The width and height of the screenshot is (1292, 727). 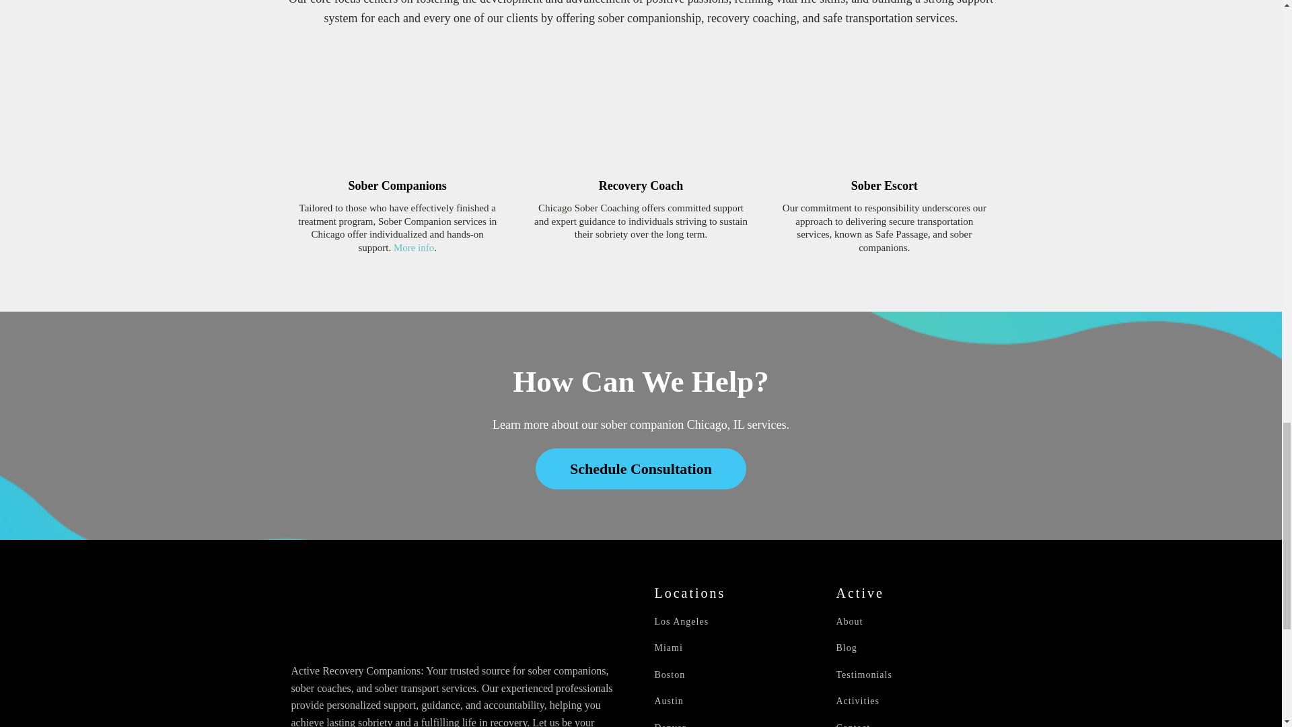 I want to click on Austin, so click(x=668, y=700).